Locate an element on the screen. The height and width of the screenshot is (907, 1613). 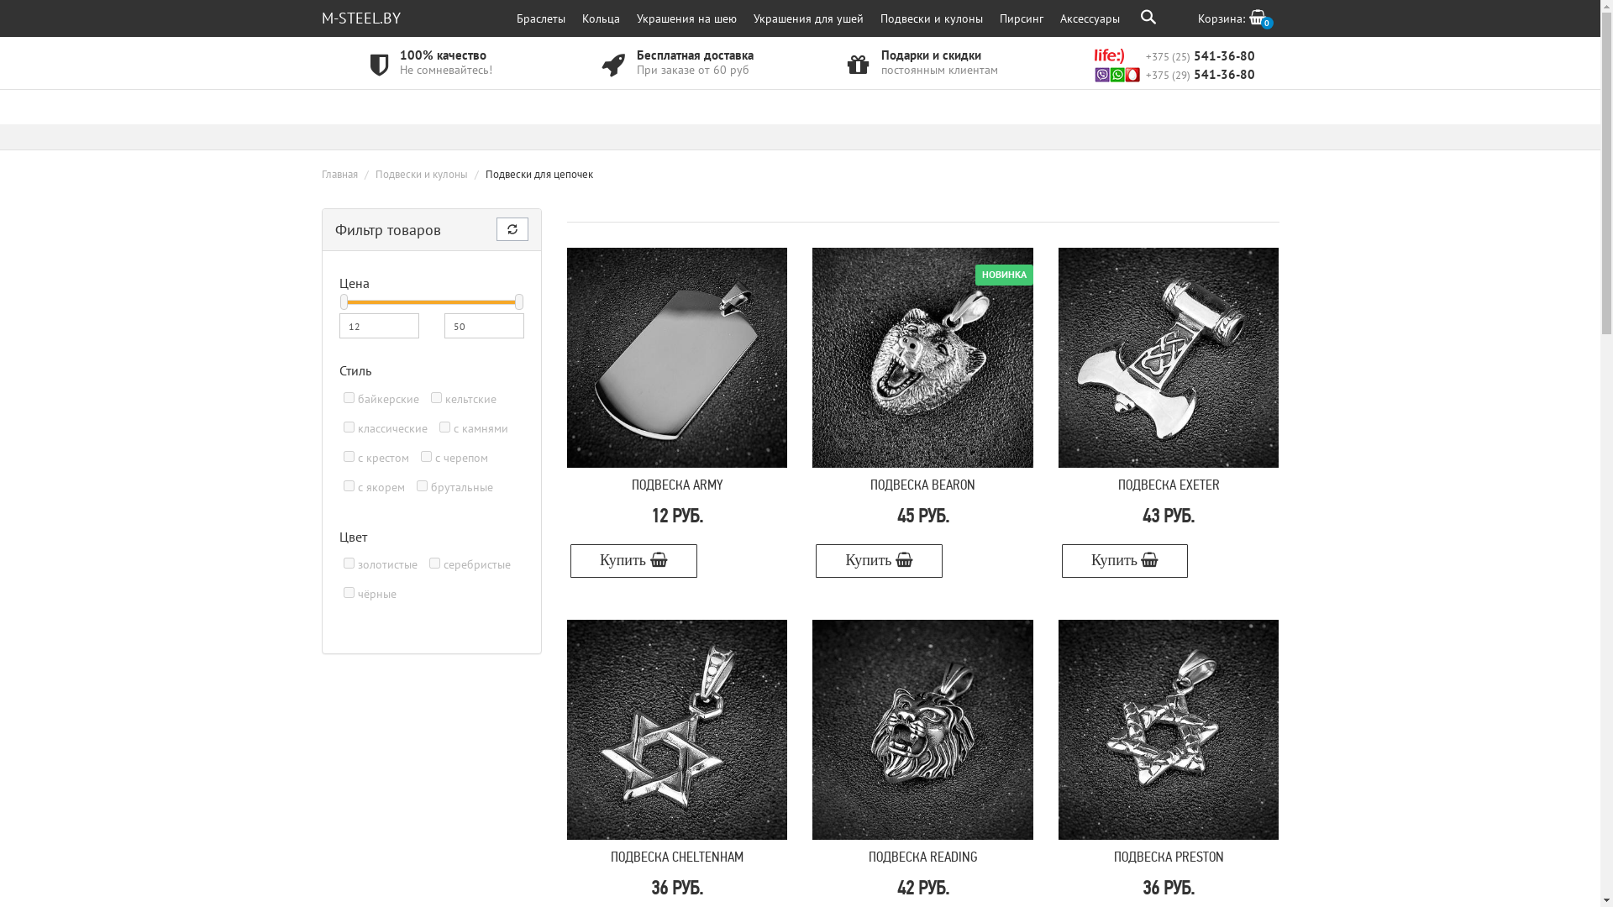
+375 (25) 541-36-80 is located at coordinates (1174, 55).